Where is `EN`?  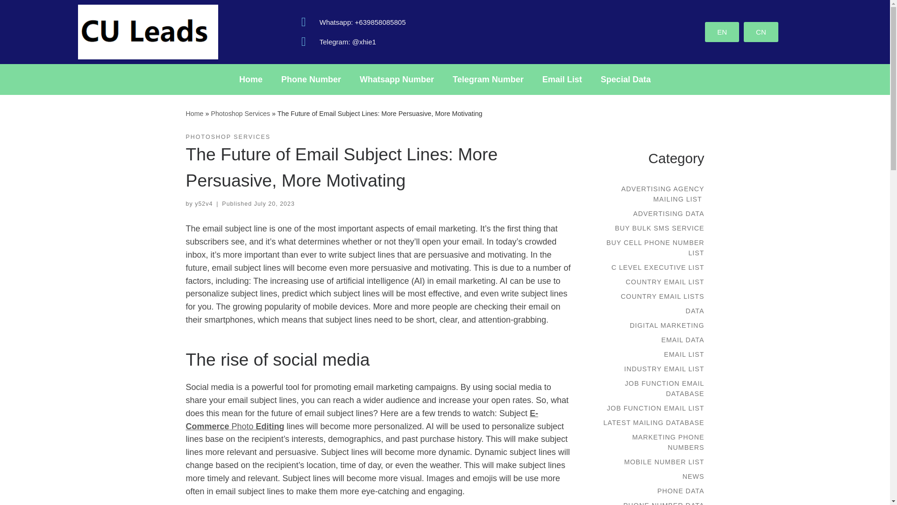 EN is located at coordinates (722, 32).